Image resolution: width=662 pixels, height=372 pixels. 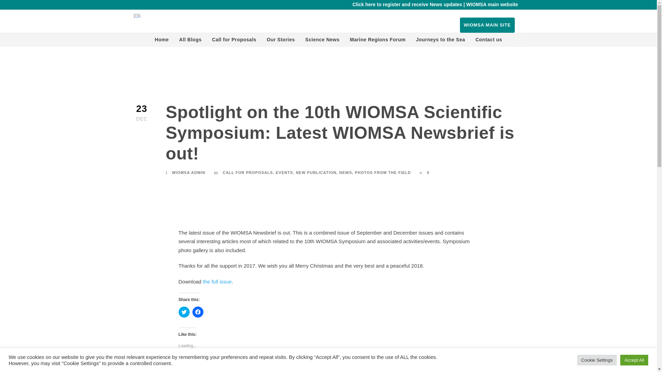 What do you see at coordinates (190, 41) in the screenshot?
I see `All Blogs` at bounding box center [190, 41].